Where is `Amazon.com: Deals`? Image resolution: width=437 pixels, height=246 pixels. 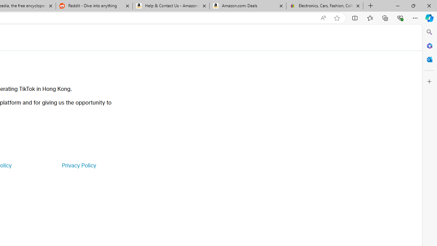
Amazon.com: Deals is located at coordinates (248, 6).